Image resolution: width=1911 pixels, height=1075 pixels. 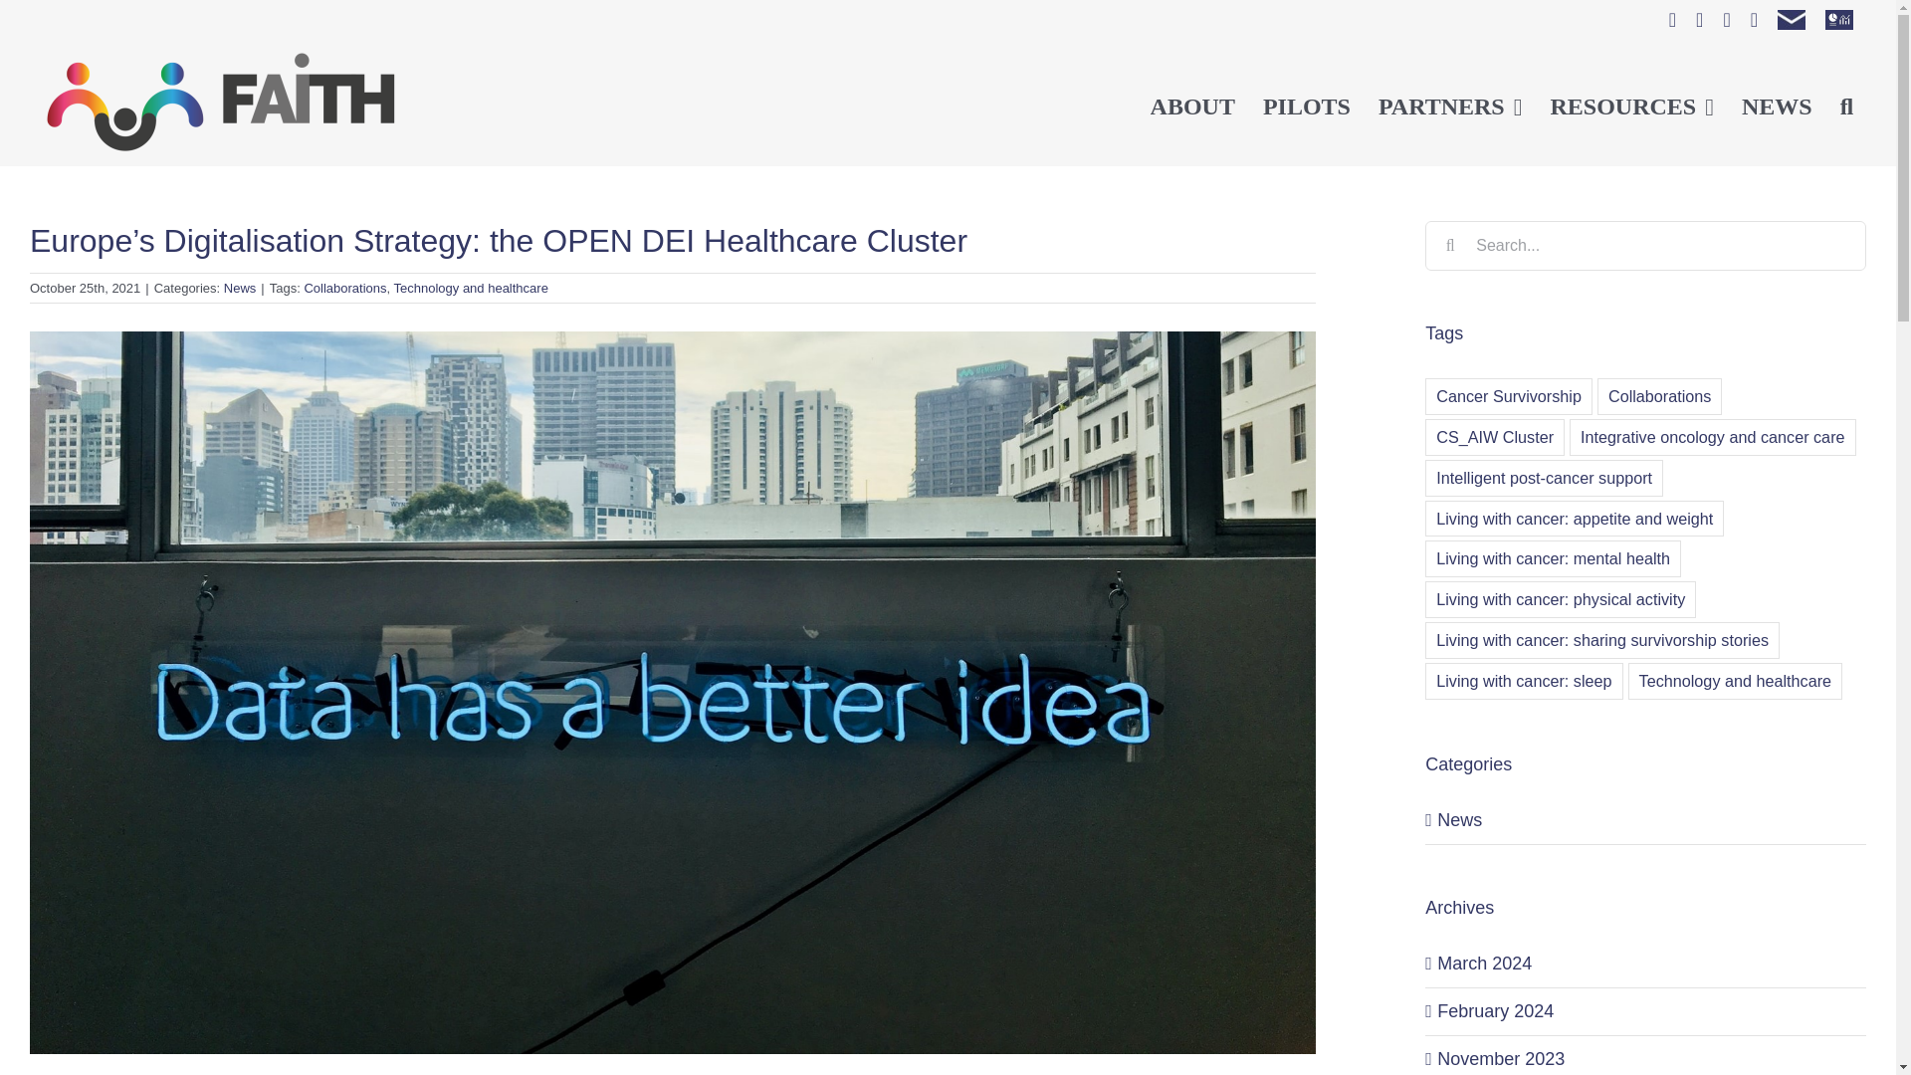 What do you see at coordinates (1792, 20) in the screenshot?
I see `Contacts` at bounding box center [1792, 20].